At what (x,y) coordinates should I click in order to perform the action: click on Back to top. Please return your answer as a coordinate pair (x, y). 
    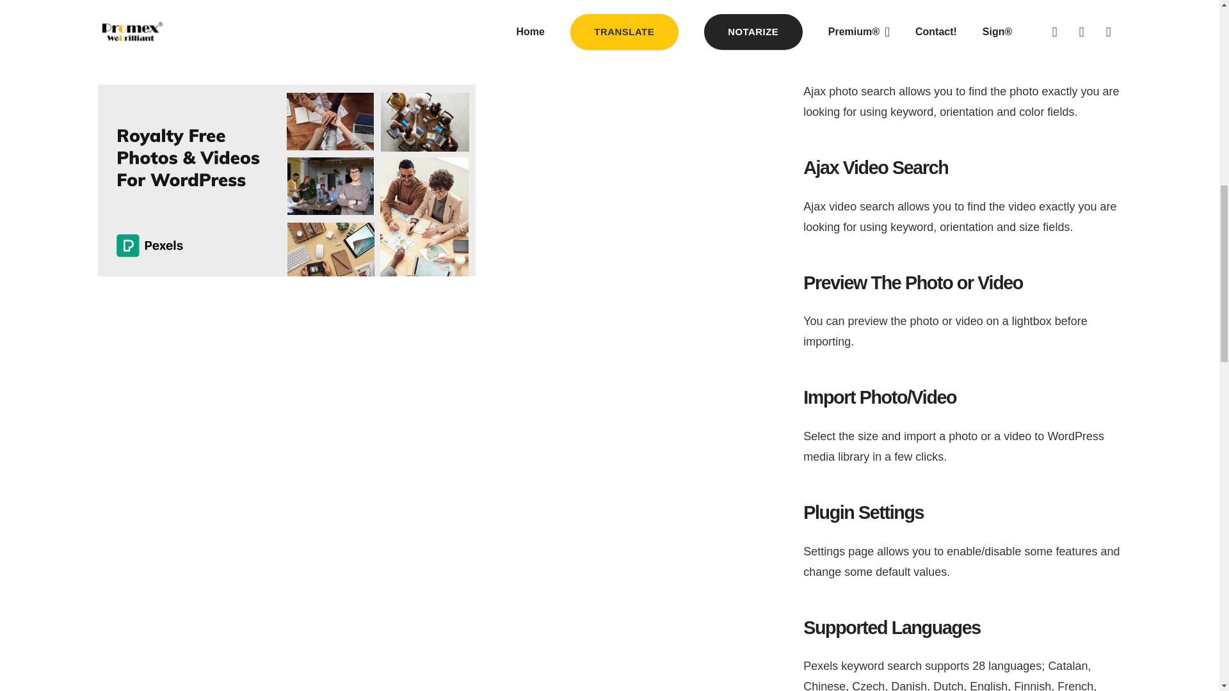
    Looking at the image, I should click on (1193, 22).